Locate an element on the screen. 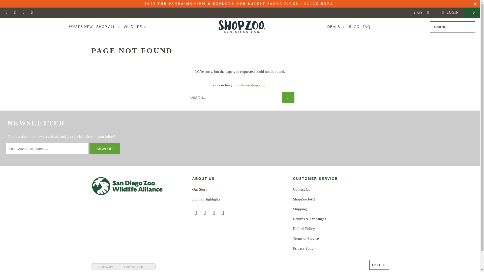 This screenshot has width=484, height=272. ShopZoo on Instagram is located at coordinates (15, 13).